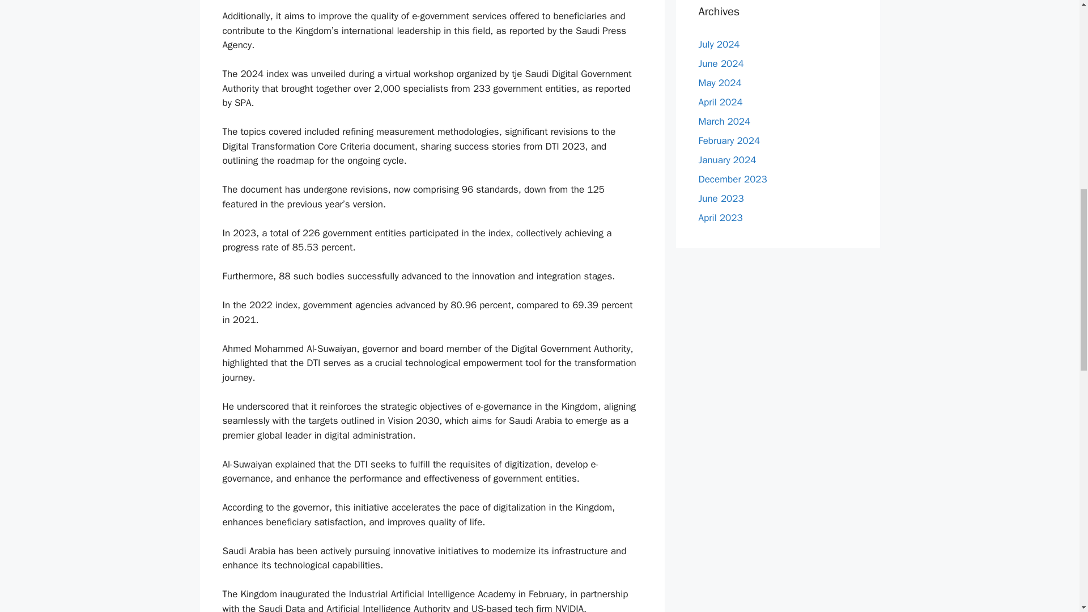 The height and width of the screenshot is (612, 1088). I want to click on June 2024, so click(721, 63).